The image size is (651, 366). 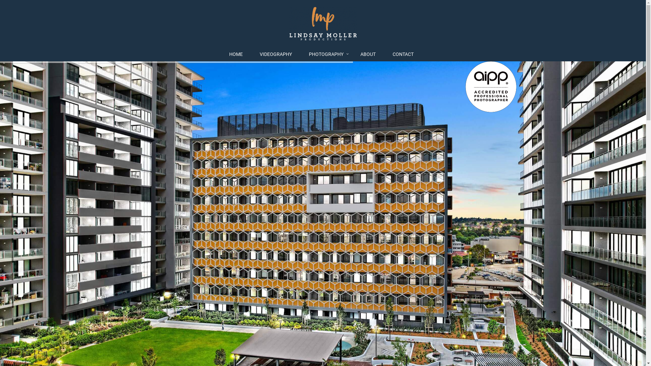 What do you see at coordinates (328, 55) in the screenshot?
I see `PHOTOGRAPHY` at bounding box center [328, 55].